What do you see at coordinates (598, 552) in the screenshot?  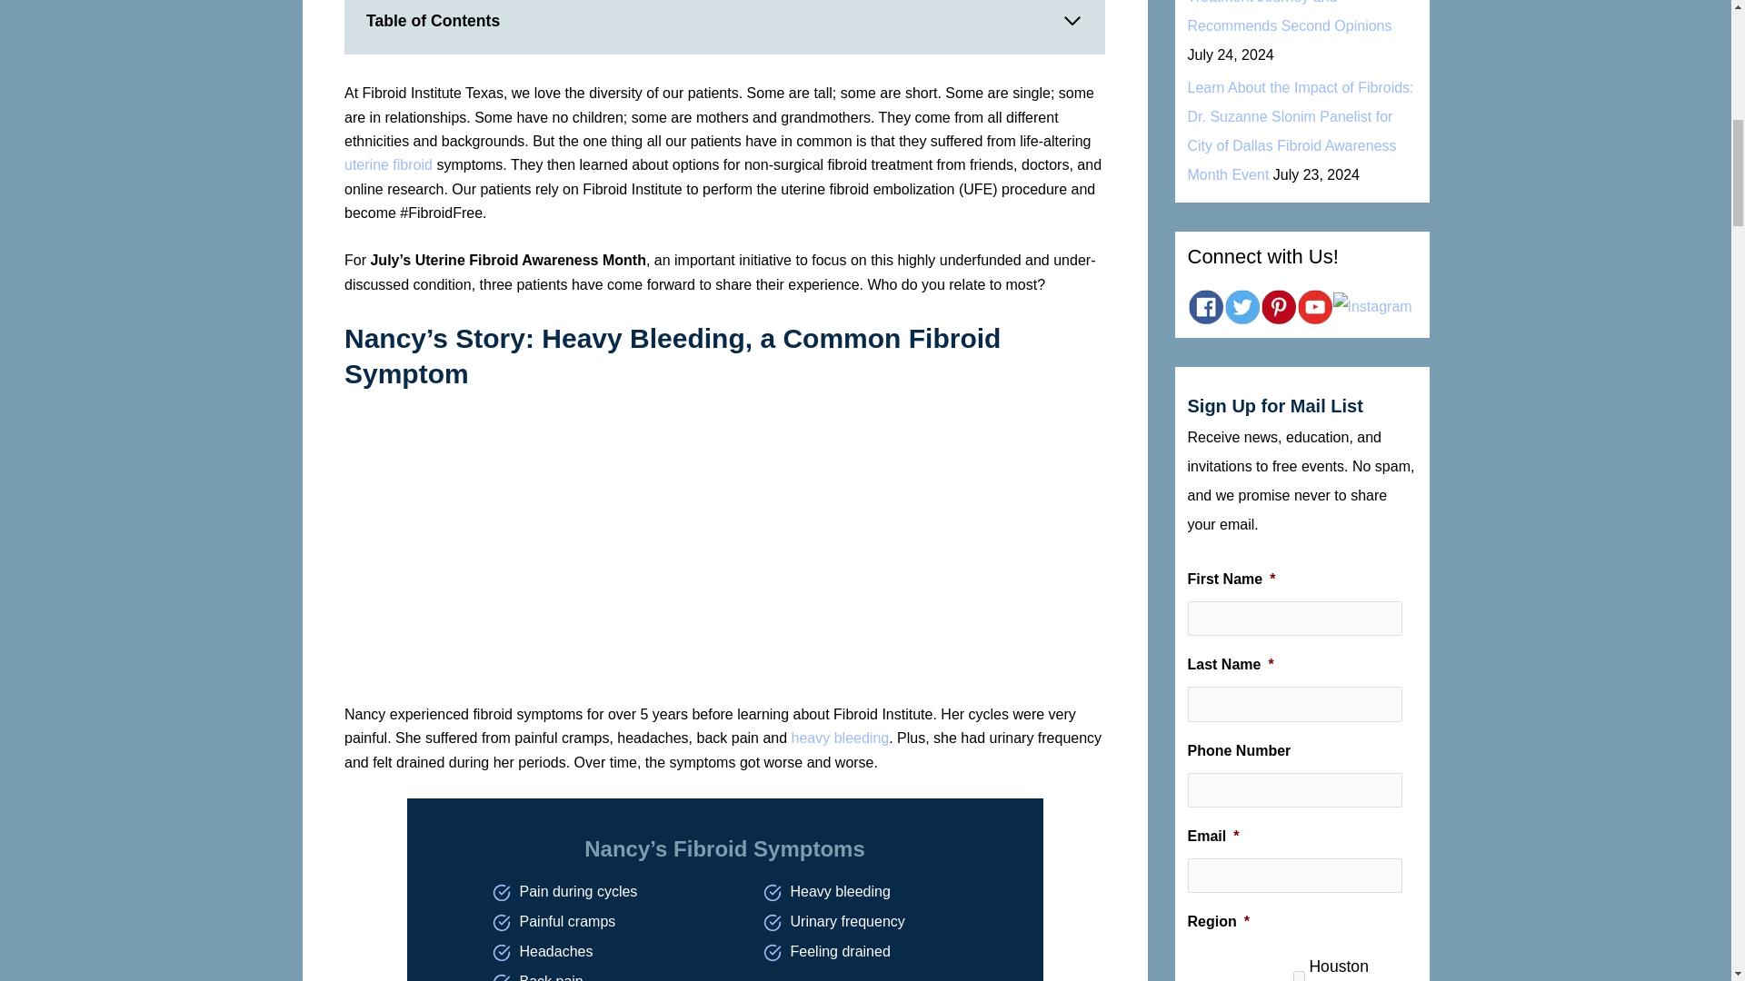 I see `YouTube video player` at bounding box center [598, 552].